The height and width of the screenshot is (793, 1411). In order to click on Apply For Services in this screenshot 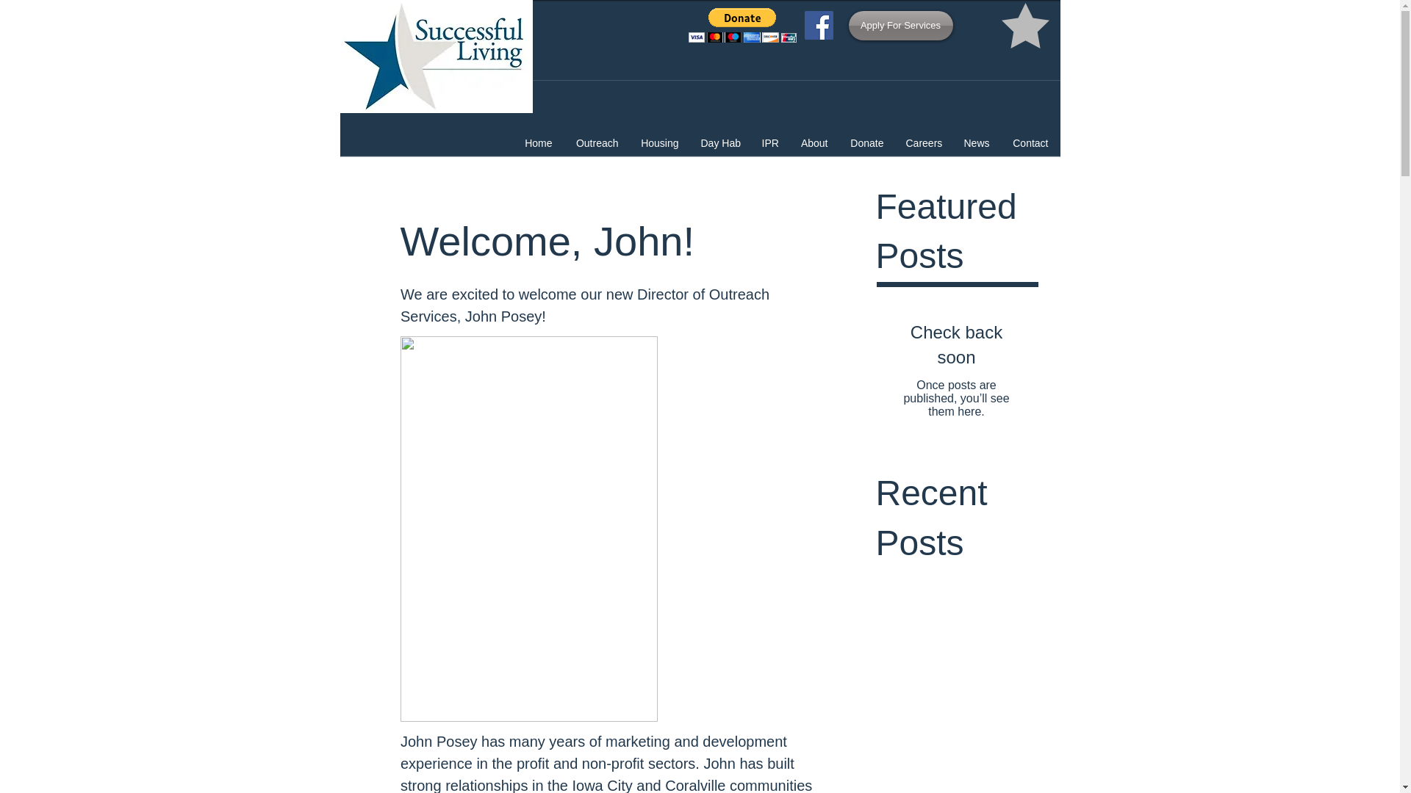, I will do `click(900, 26)`.